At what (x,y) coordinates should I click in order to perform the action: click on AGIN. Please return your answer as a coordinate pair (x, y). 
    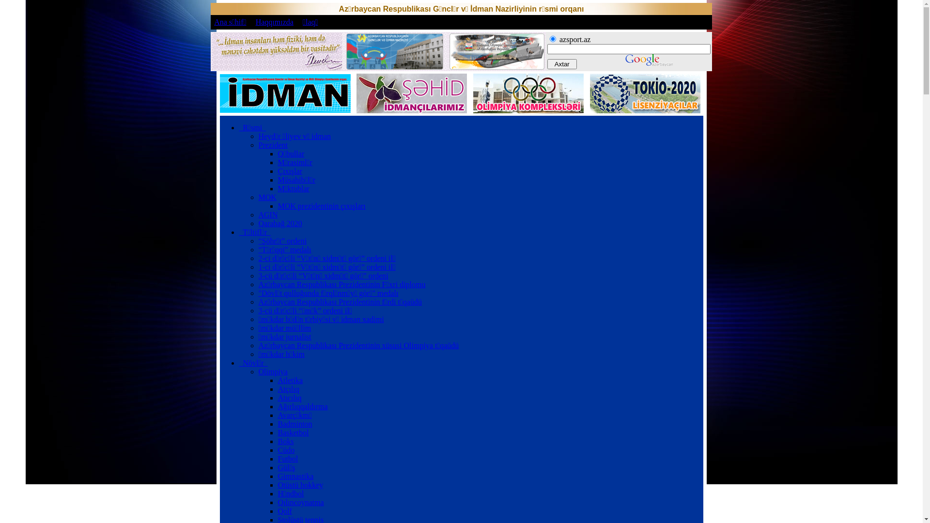
    Looking at the image, I should click on (268, 215).